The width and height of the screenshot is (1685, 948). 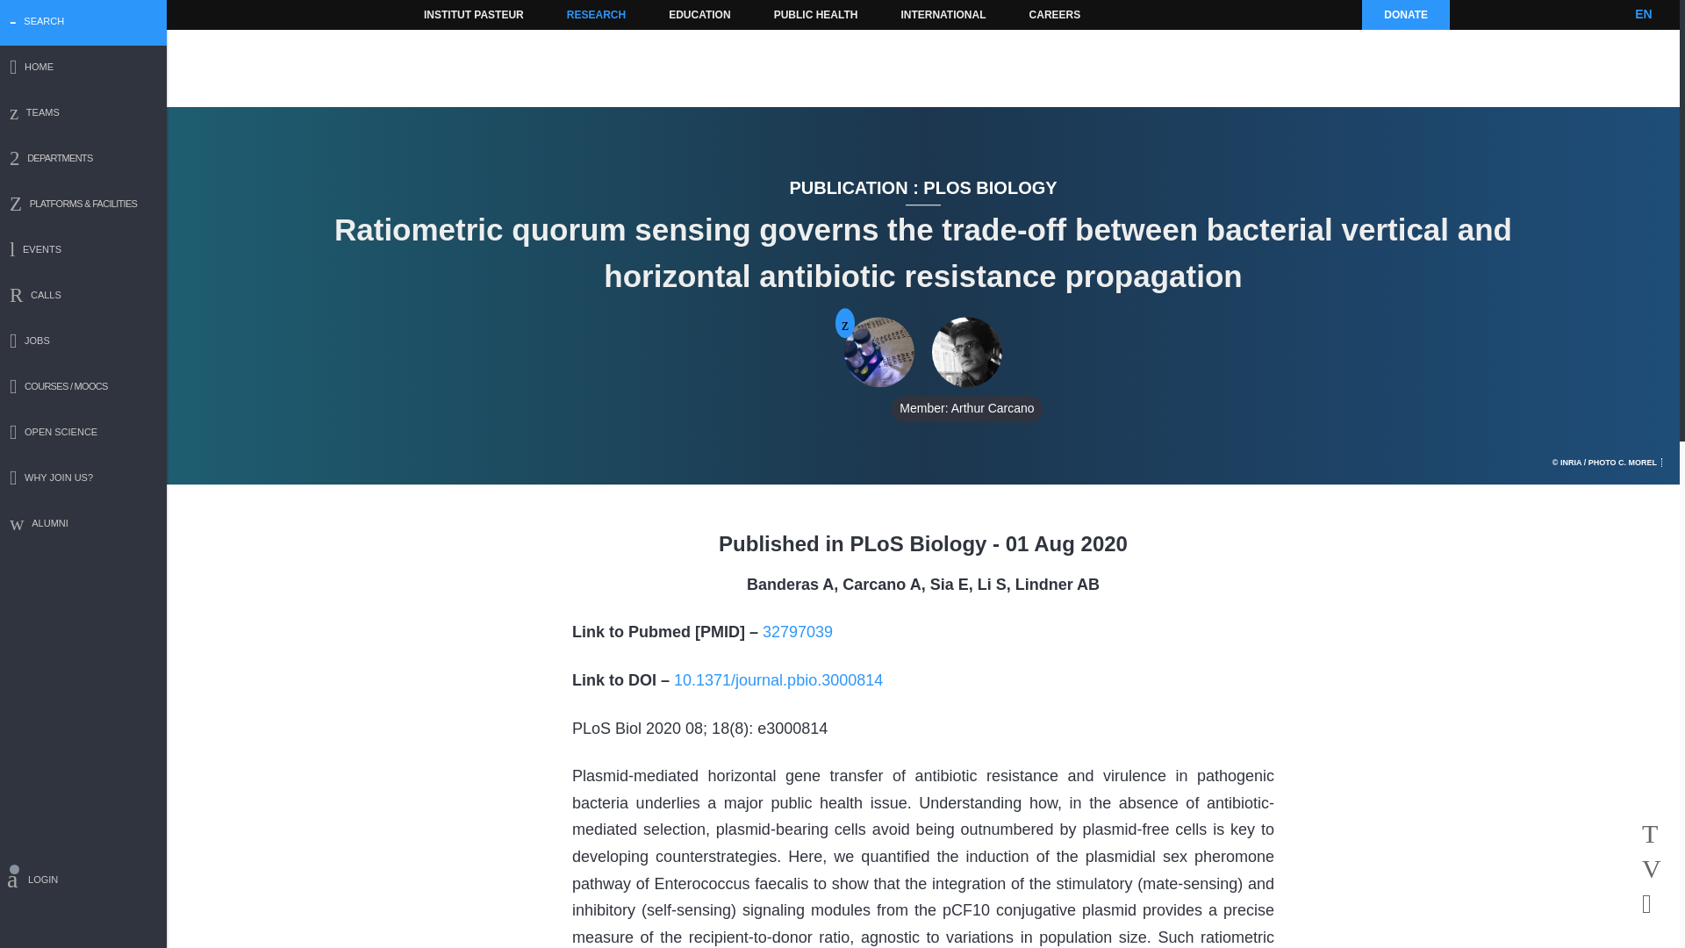 What do you see at coordinates (943, 14) in the screenshot?
I see `INTERNATIONAL` at bounding box center [943, 14].